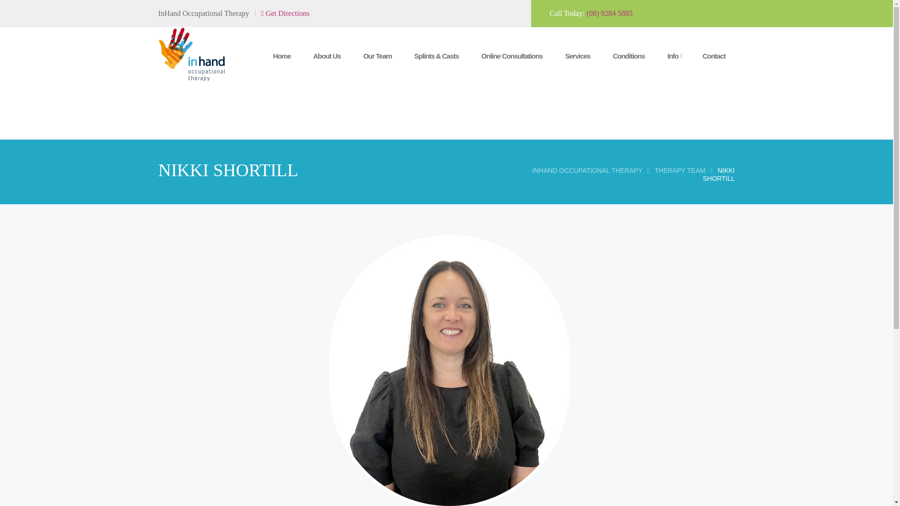 Image resolution: width=900 pixels, height=506 pixels. I want to click on INHAND OCCUPATIONAL THERAPY, so click(587, 171).